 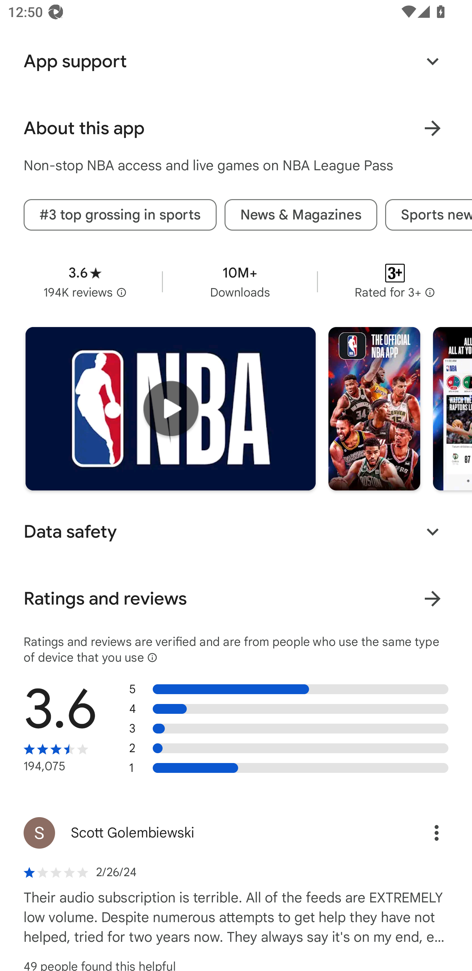 I want to click on Play trailer for "NBA: Live Games & Scores", so click(x=170, y=409).